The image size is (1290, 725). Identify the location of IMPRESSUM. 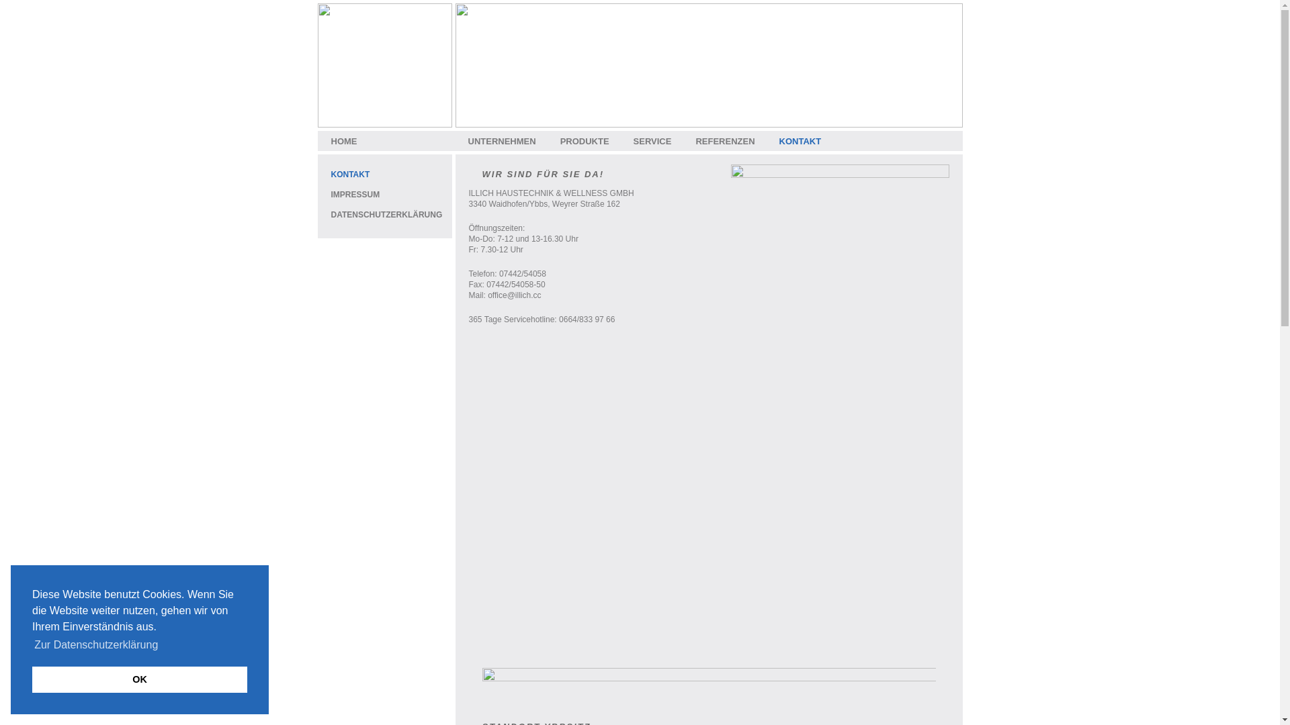
(355, 195).